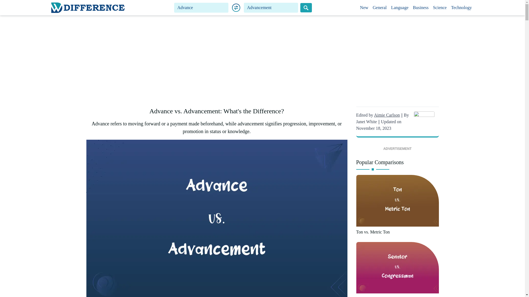 The height and width of the screenshot is (297, 529). Describe the element at coordinates (201, 8) in the screenshot. I see `Advance` at that location.